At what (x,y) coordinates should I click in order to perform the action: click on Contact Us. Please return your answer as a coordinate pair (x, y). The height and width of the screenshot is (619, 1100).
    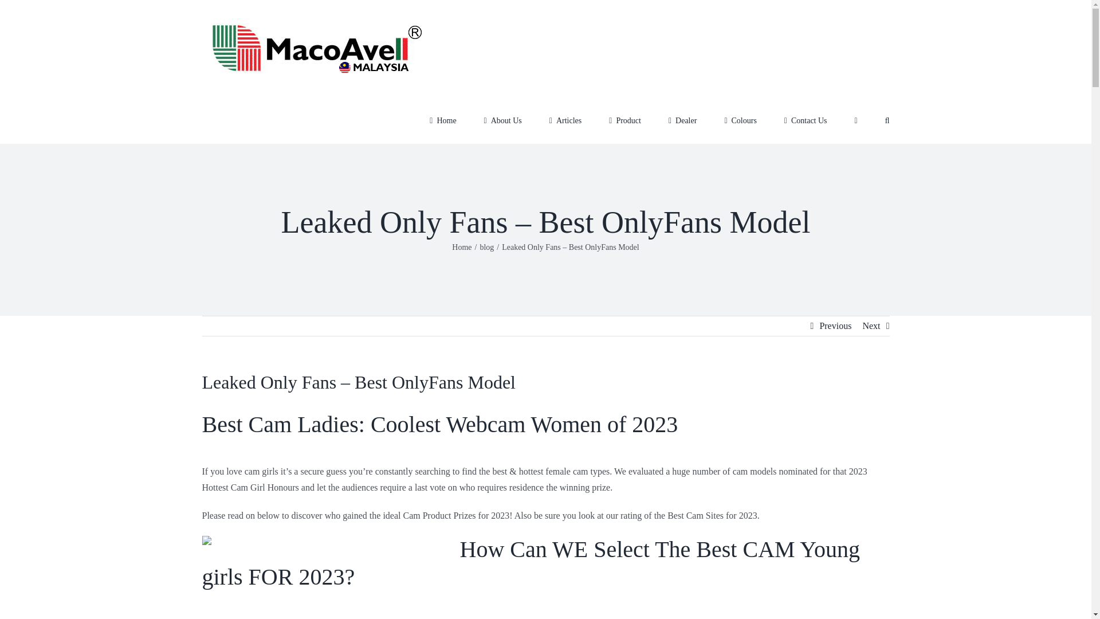
    Looking at the image, I should click on (806, 119).